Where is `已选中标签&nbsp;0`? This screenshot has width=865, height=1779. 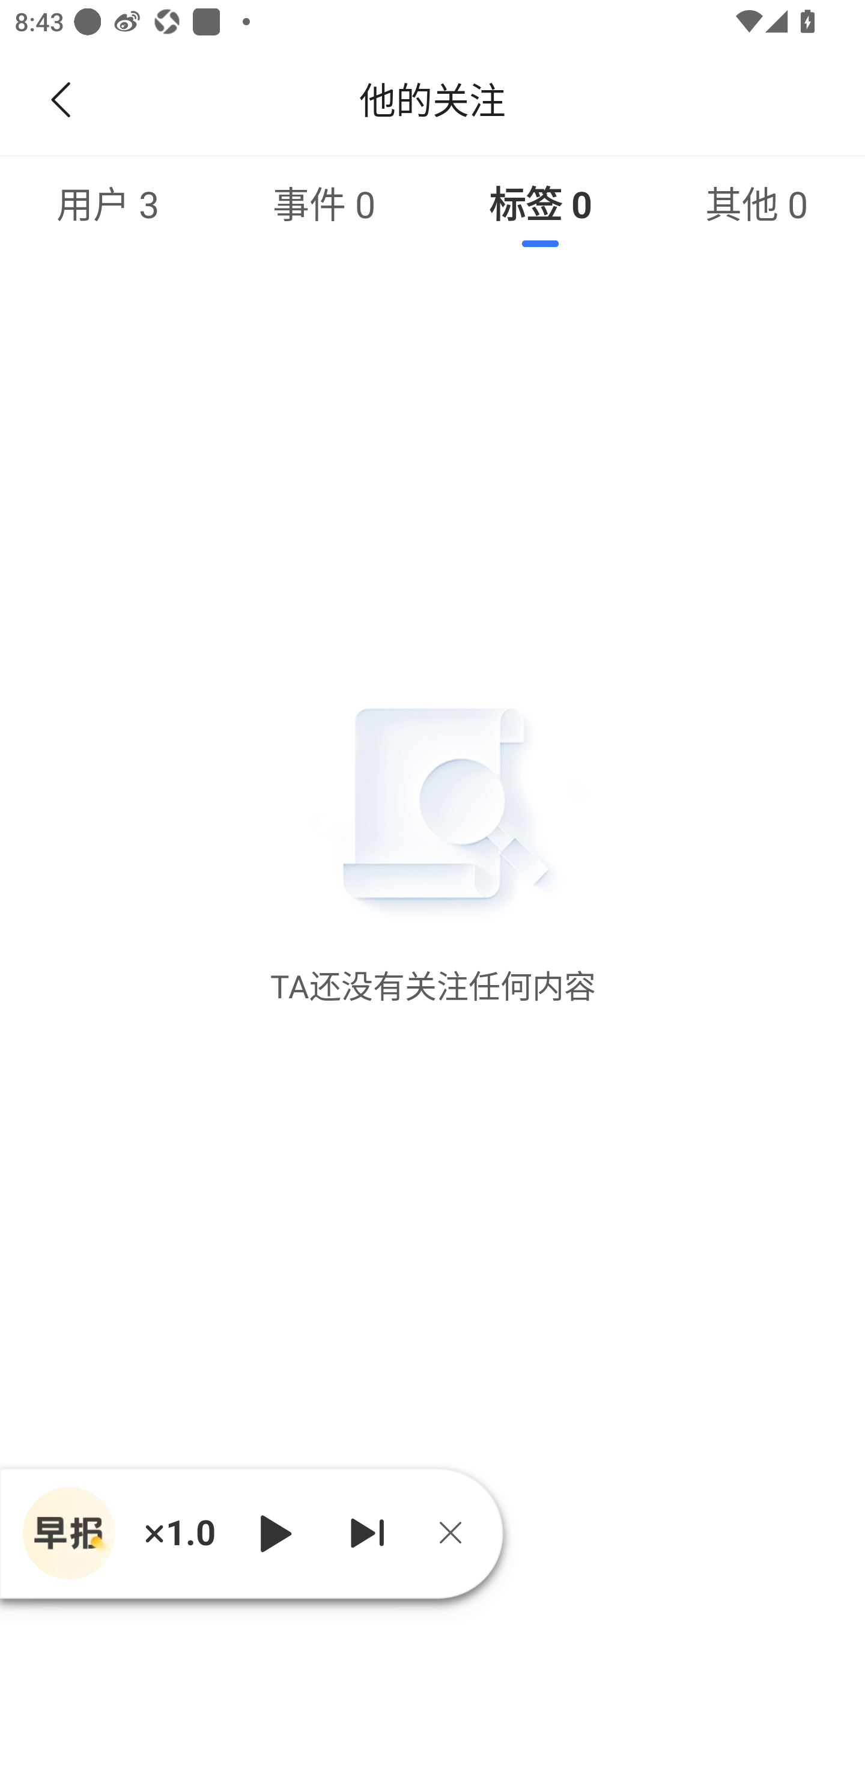 已选中标签&nbsp;0 is located at coordinates (541, 203).